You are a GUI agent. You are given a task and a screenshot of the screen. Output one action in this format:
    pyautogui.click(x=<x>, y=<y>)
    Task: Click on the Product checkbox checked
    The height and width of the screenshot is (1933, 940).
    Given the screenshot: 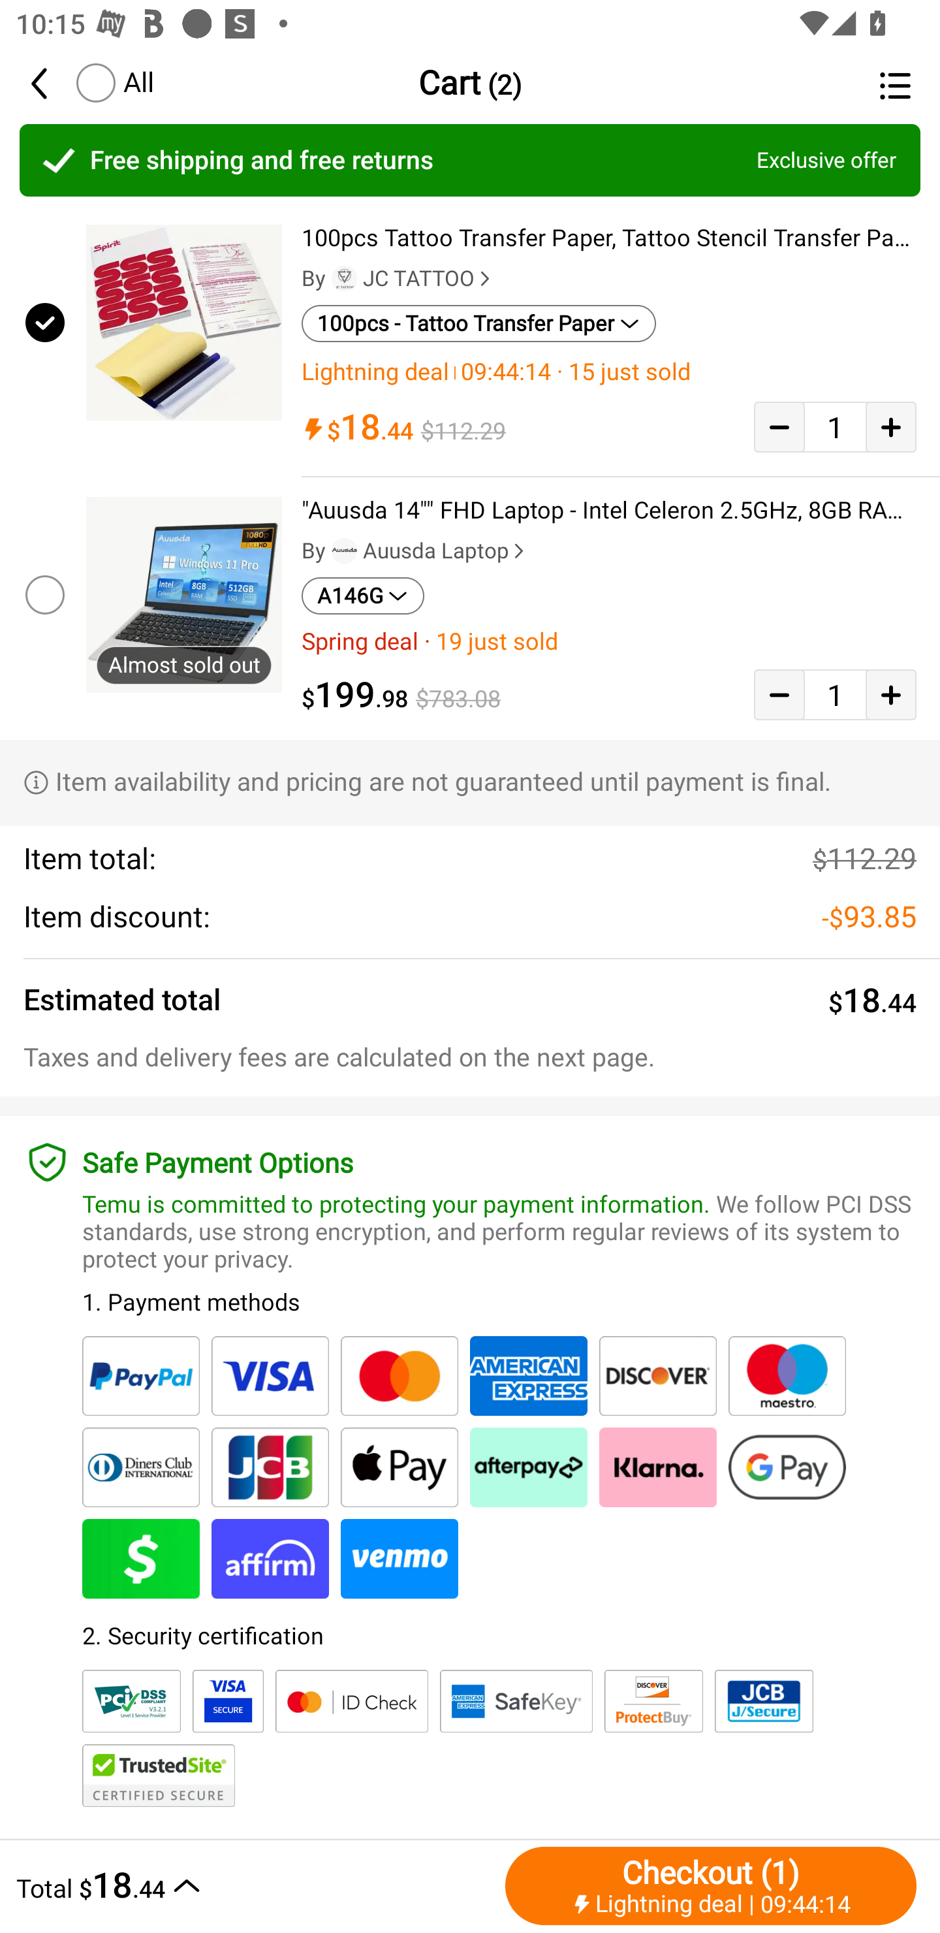 What is the action you would take?
    pyautogui.click(x=43, y=321)
    